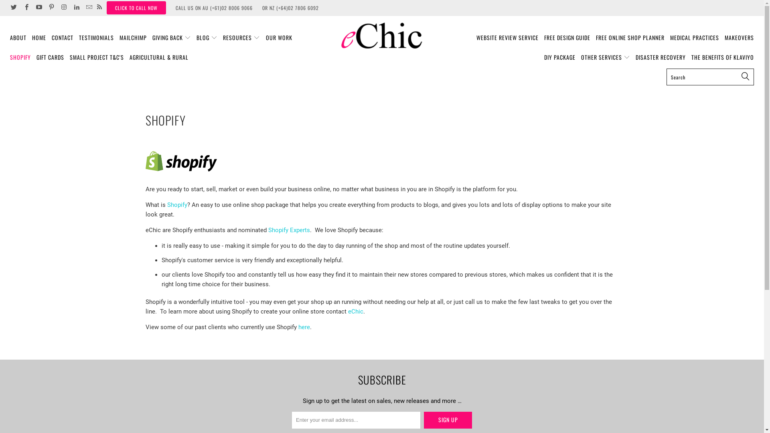 This screenshot has height=433, width=770. What do you see at coordinates (560, 58) in the screenshot?
I see `DIY PACKAGE` at bounding box center [560, 58].